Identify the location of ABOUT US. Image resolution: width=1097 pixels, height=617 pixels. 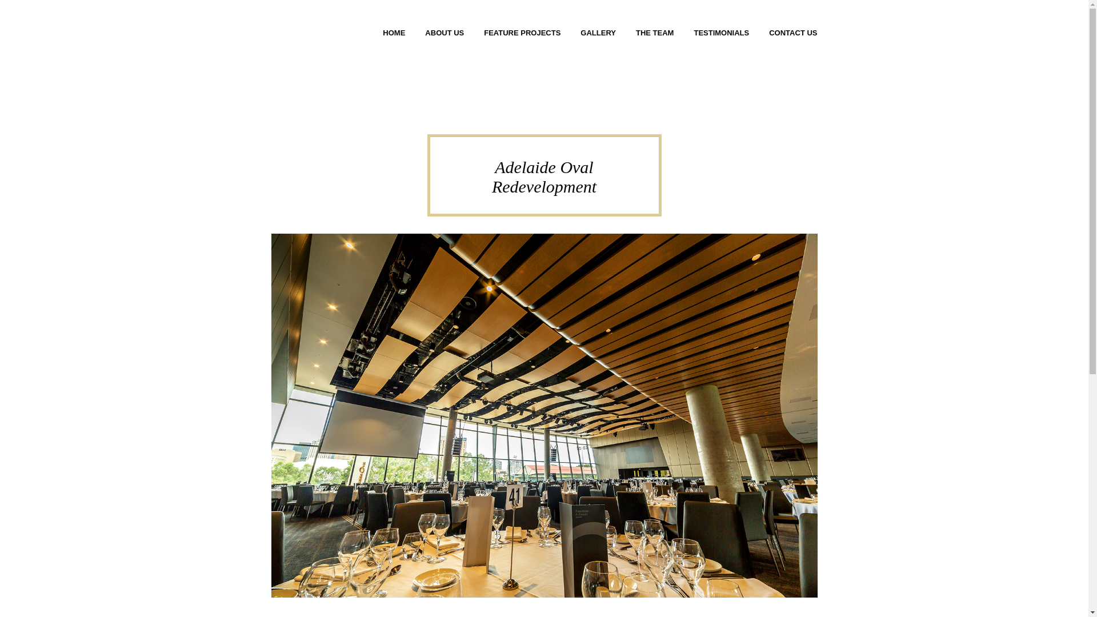
(445, 33).